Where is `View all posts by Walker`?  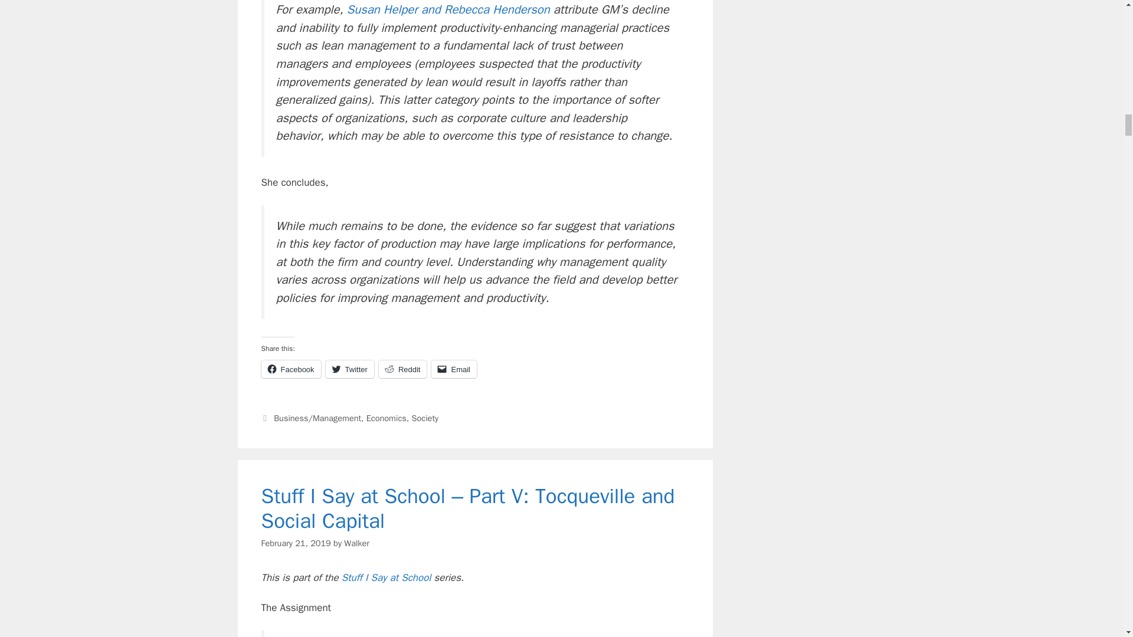
View all posts by Walker is located at coordinates (356, 543).